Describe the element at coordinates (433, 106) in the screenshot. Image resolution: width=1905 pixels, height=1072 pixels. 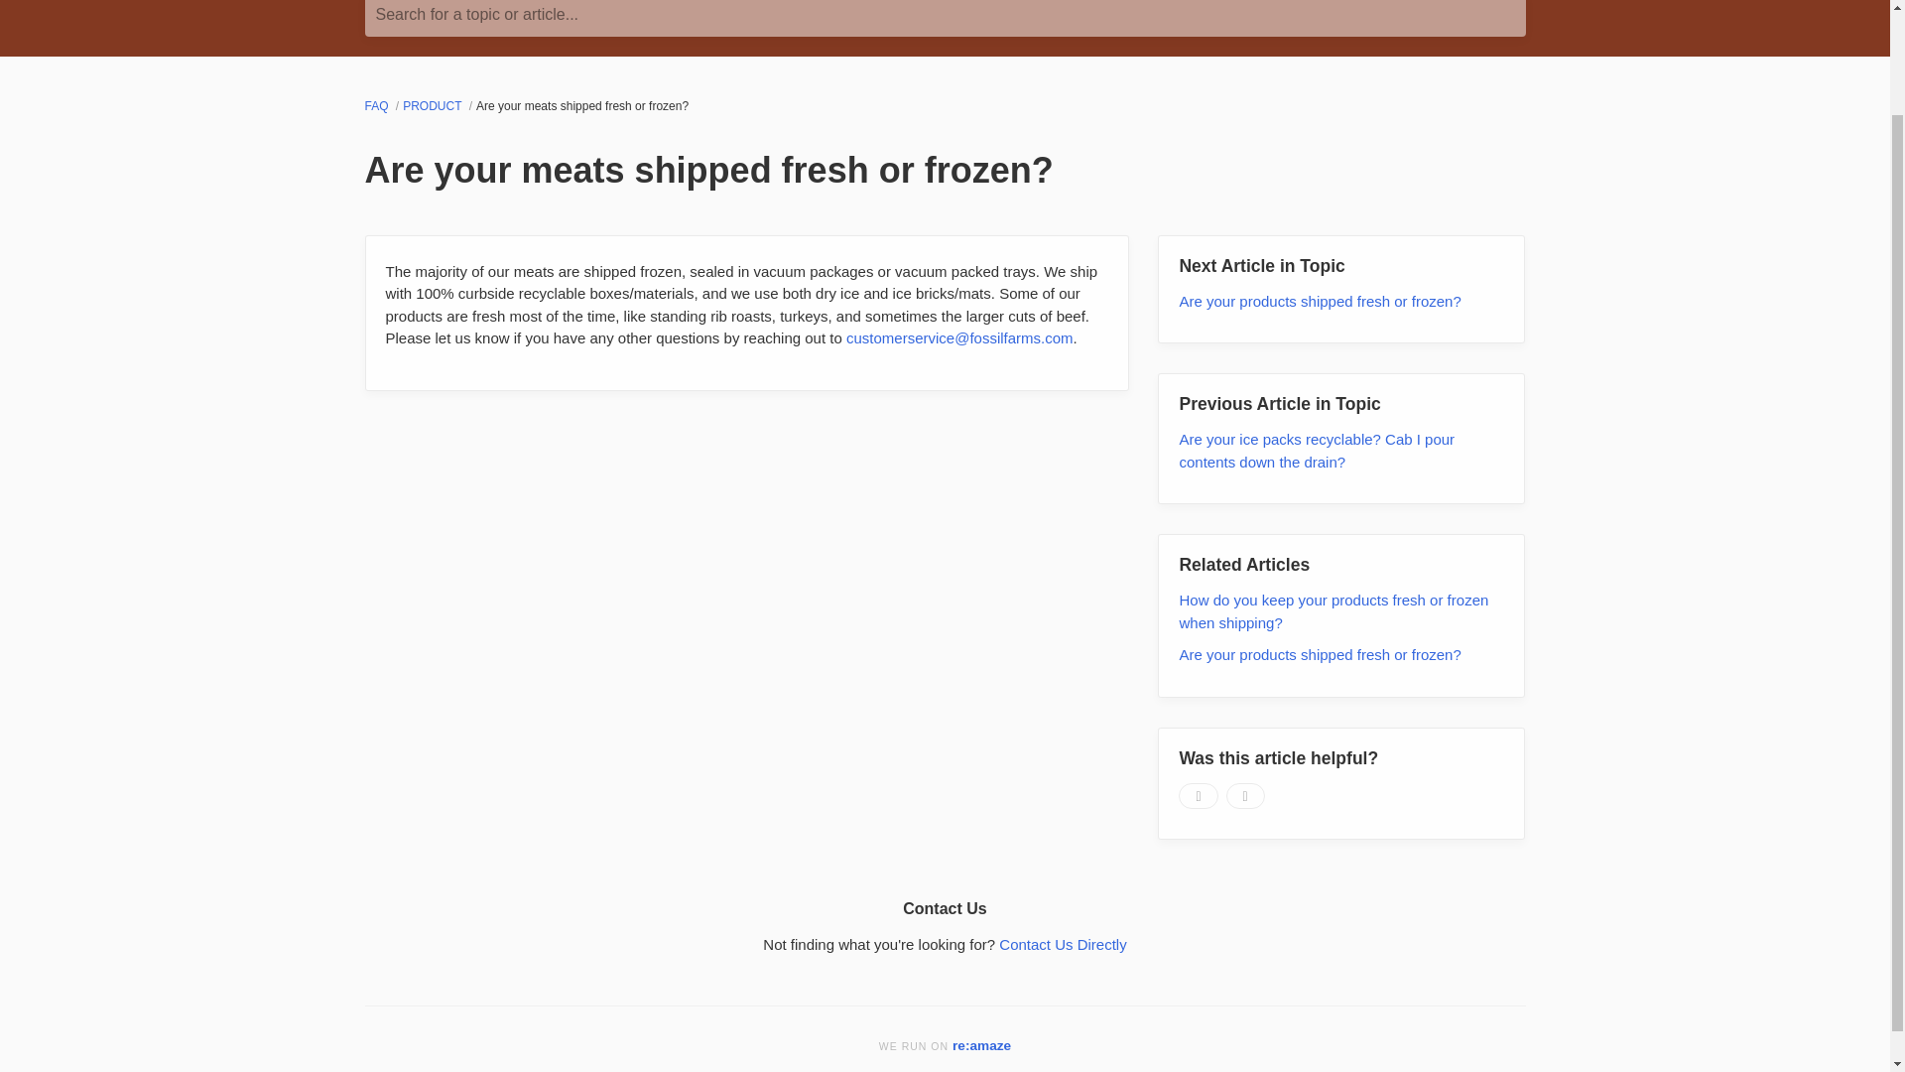
I see `PRODUCT` at that location.